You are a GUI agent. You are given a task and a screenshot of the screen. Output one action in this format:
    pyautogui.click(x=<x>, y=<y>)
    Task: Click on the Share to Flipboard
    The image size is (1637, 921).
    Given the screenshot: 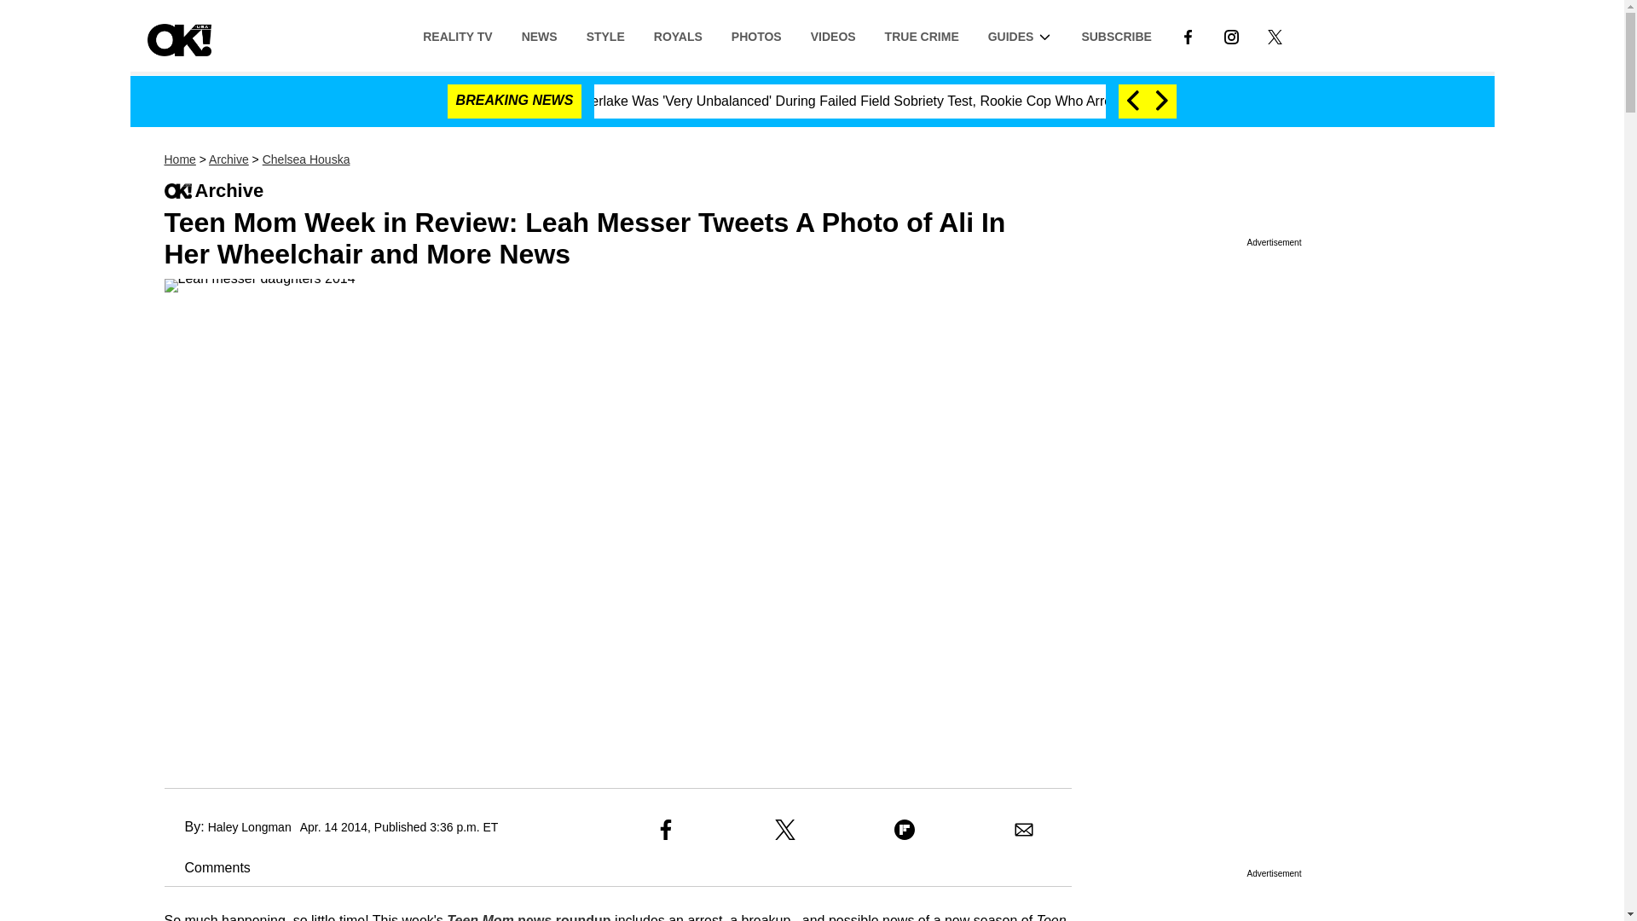 What is the action you would take?
    pyautogui.click(x=904, y=829)
    